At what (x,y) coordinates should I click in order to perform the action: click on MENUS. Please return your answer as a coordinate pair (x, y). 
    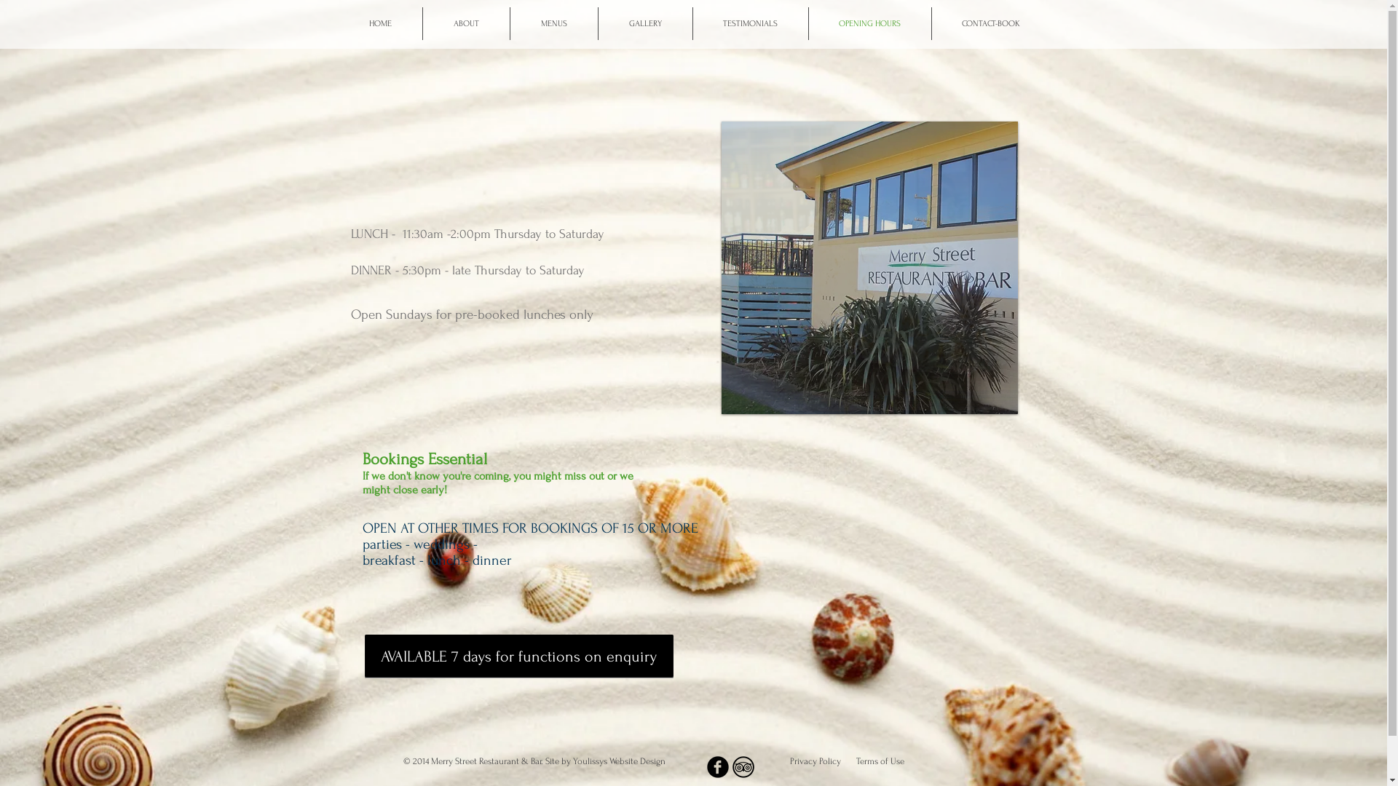
    Looking at the image, I should click on (553, 23).